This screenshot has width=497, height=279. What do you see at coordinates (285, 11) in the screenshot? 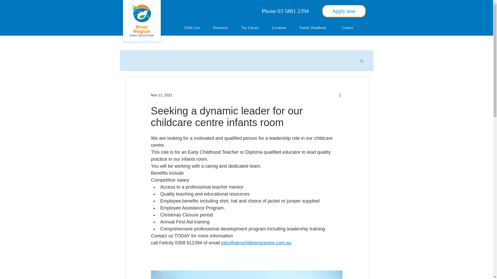
I see `Phone 03 5881 2394` at bounding box center [285, 11].